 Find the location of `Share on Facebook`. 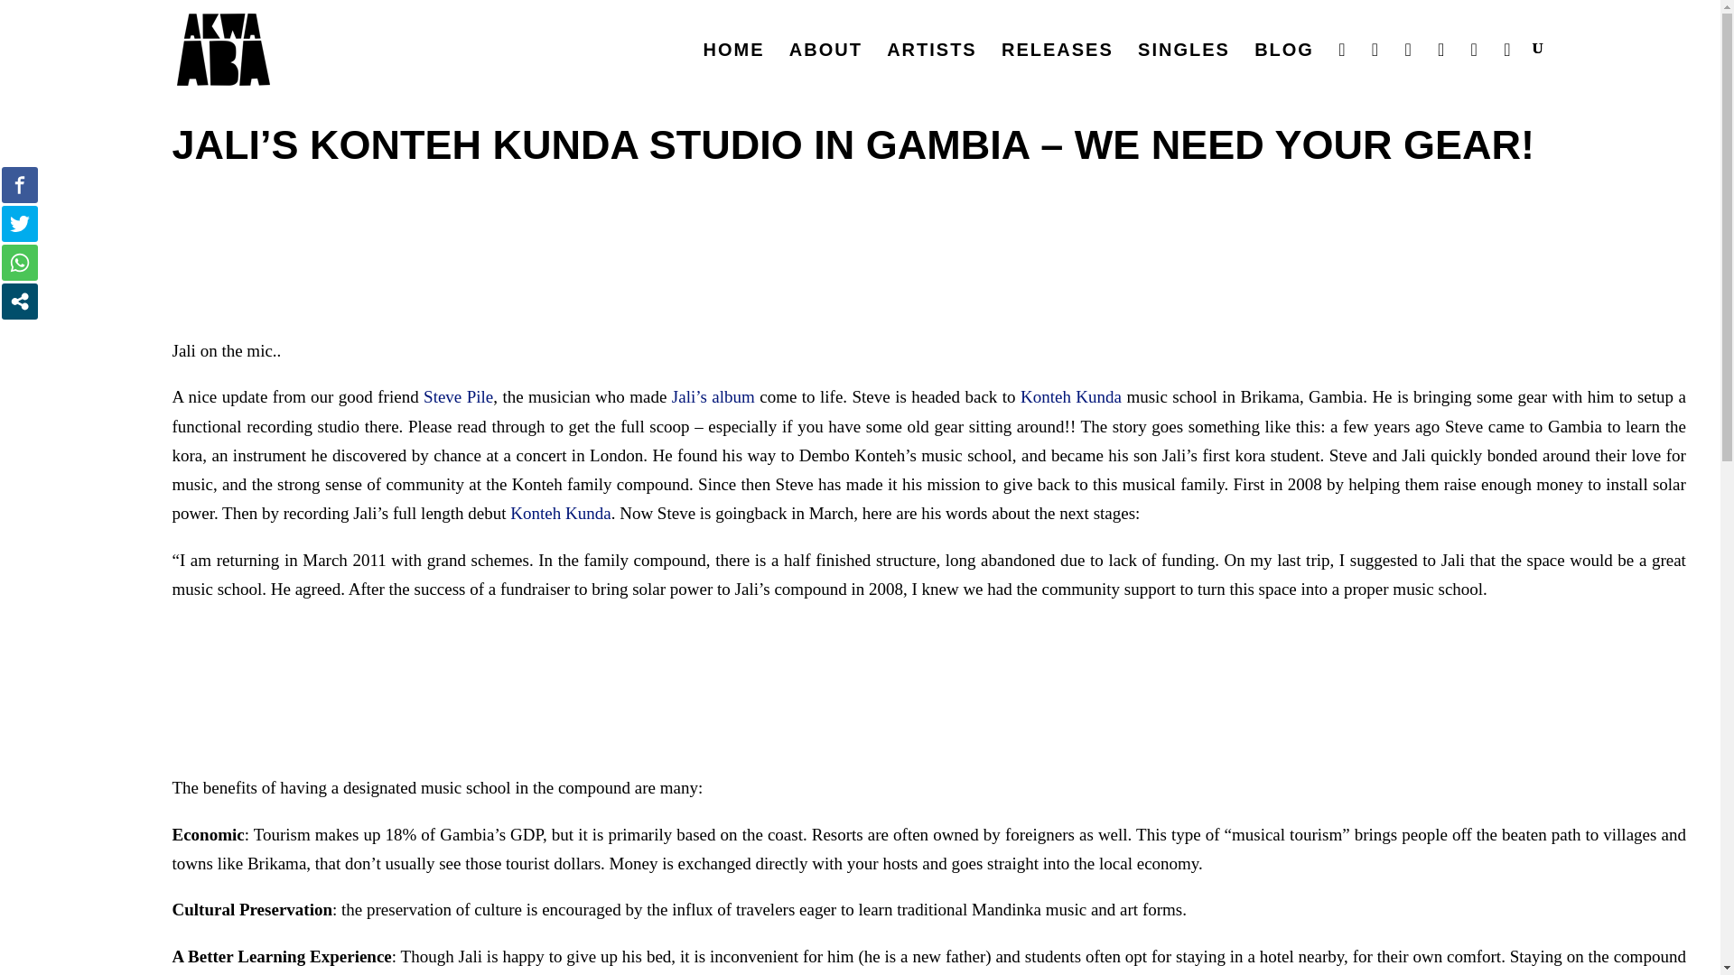

Share on Facebook is located at coordinates (20, 184).